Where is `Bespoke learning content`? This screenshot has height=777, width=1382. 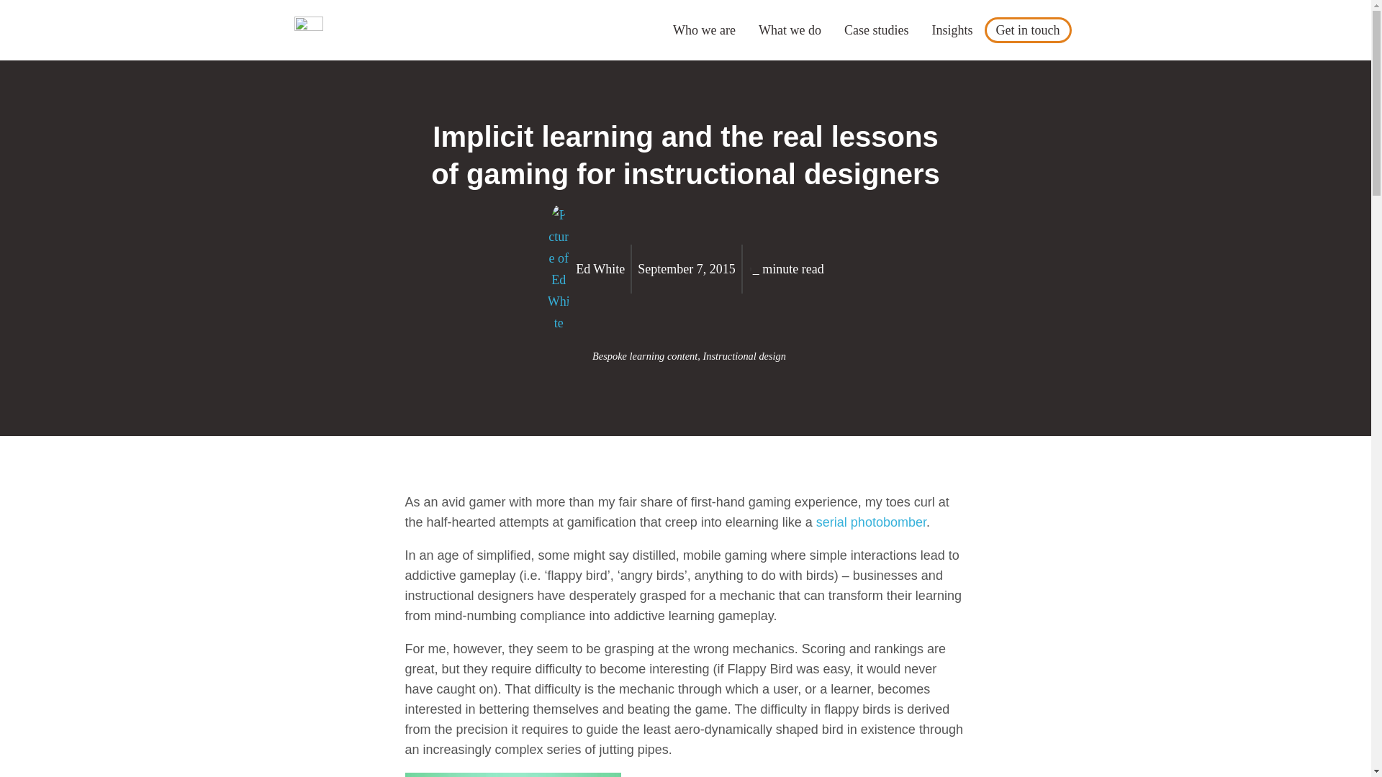
Bespoke learning content is located at coordinates (645, 356).